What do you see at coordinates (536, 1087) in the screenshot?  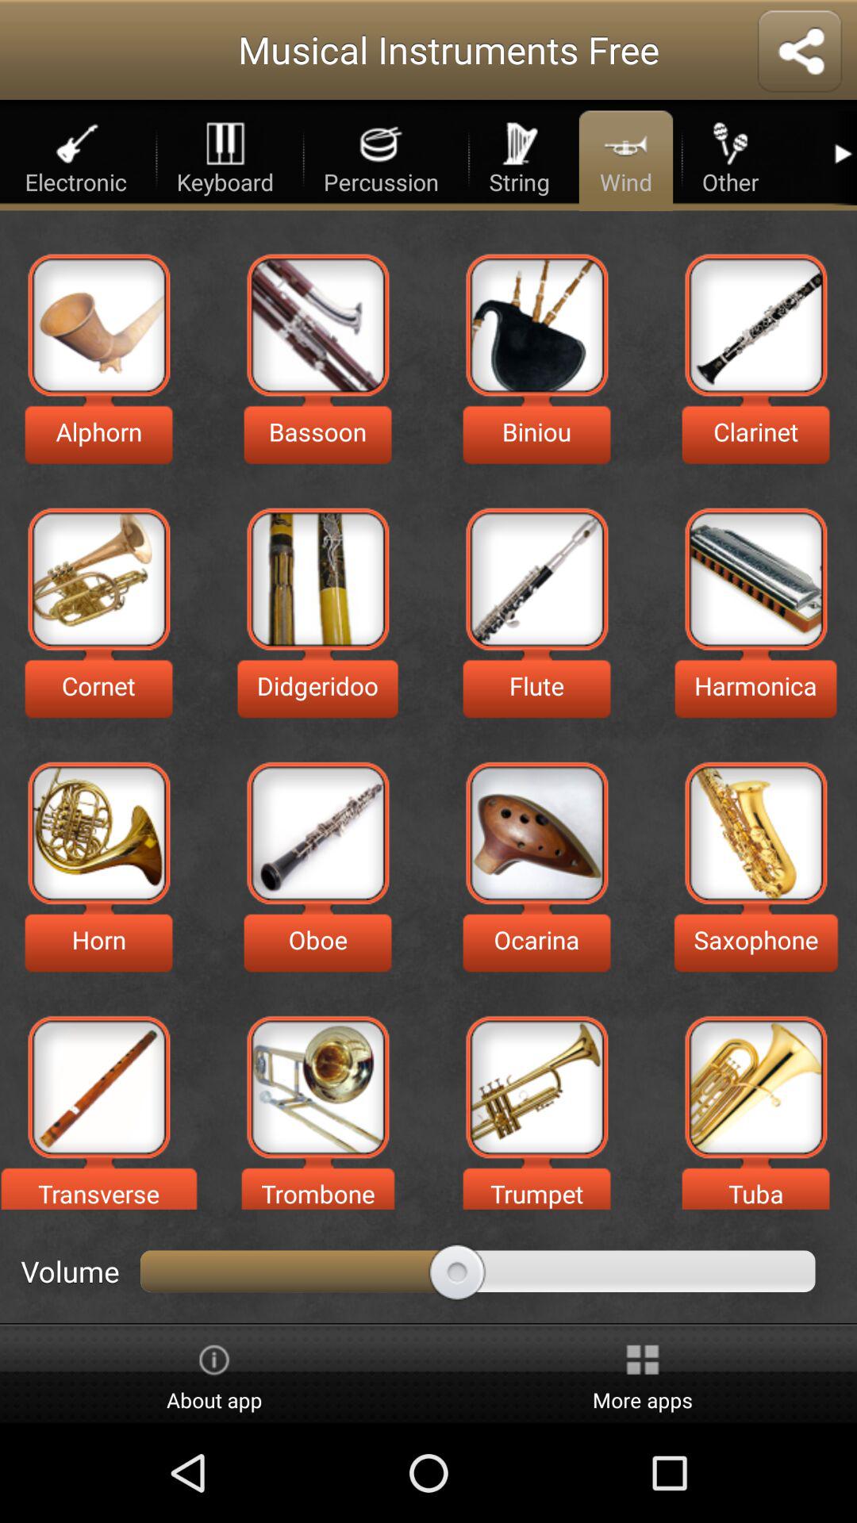 I see `hear the sounds of a trumpet` at bounding box center [536, 1087].